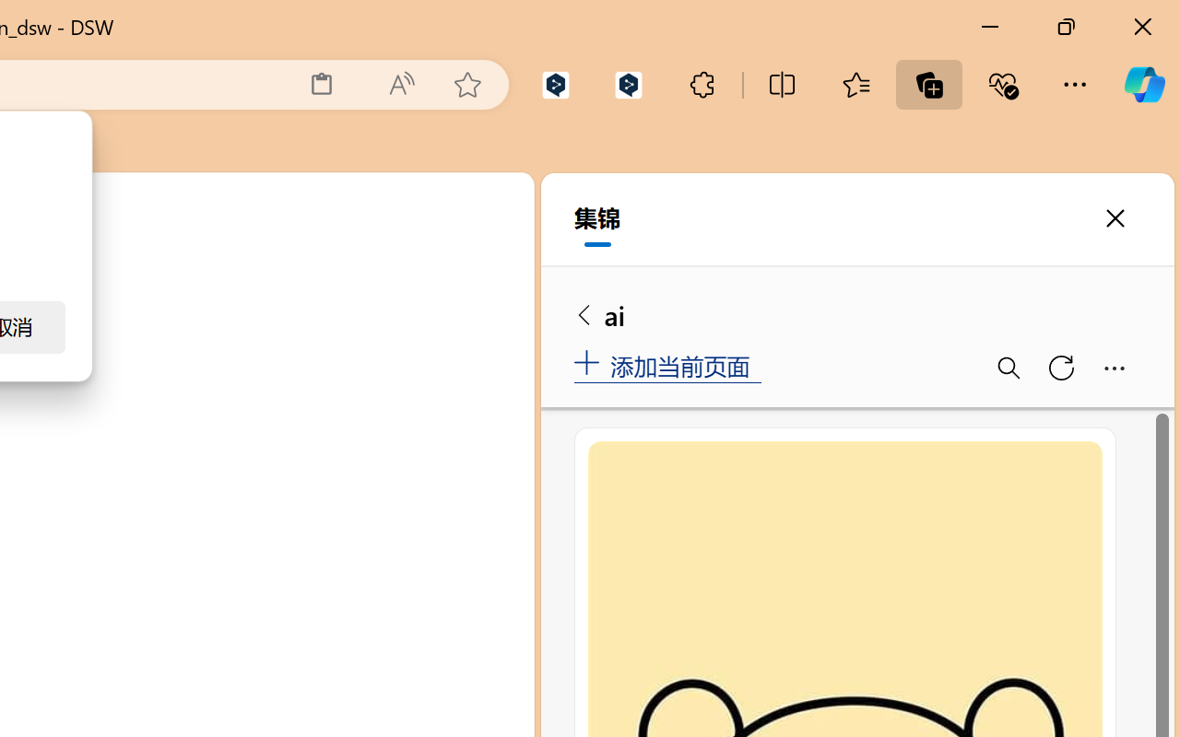 Image resolution: width=1180 pixels, height=737 pixels. Describe the element at coordinates (466, 271) in the screenshot. I see `Toggle Secondary Side Bar (Ctrl+Alt+B)` at that location.